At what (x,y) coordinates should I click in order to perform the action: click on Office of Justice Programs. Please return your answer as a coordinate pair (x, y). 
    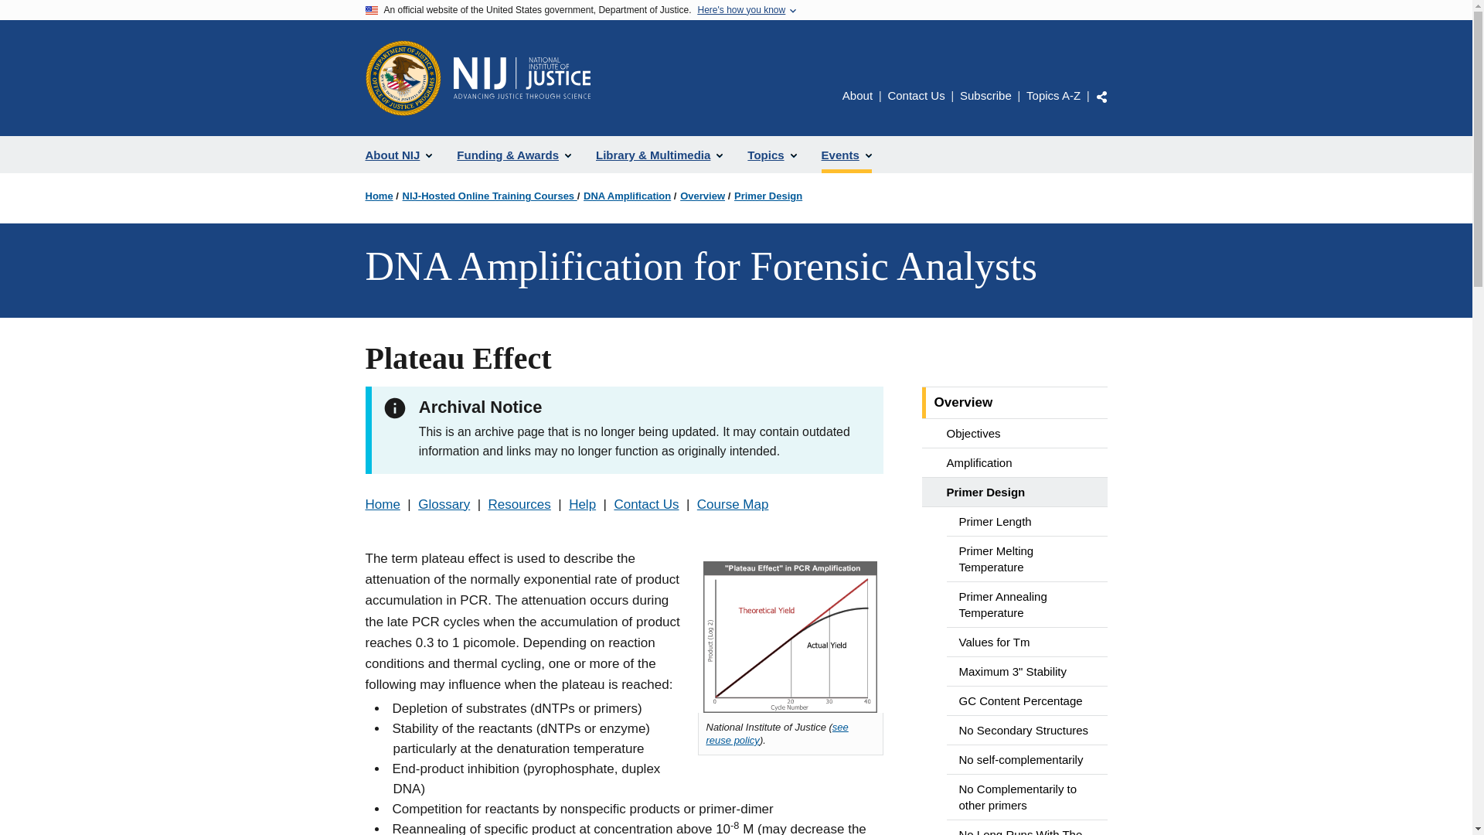
    Looking at the image, I should click on (403, 77).